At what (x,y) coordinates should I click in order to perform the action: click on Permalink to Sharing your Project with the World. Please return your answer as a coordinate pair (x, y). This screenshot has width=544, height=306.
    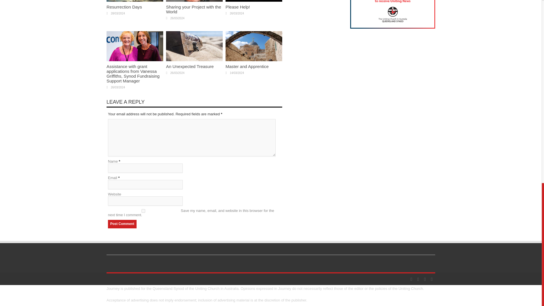
    Looking at the image, I should click on (193, 9).